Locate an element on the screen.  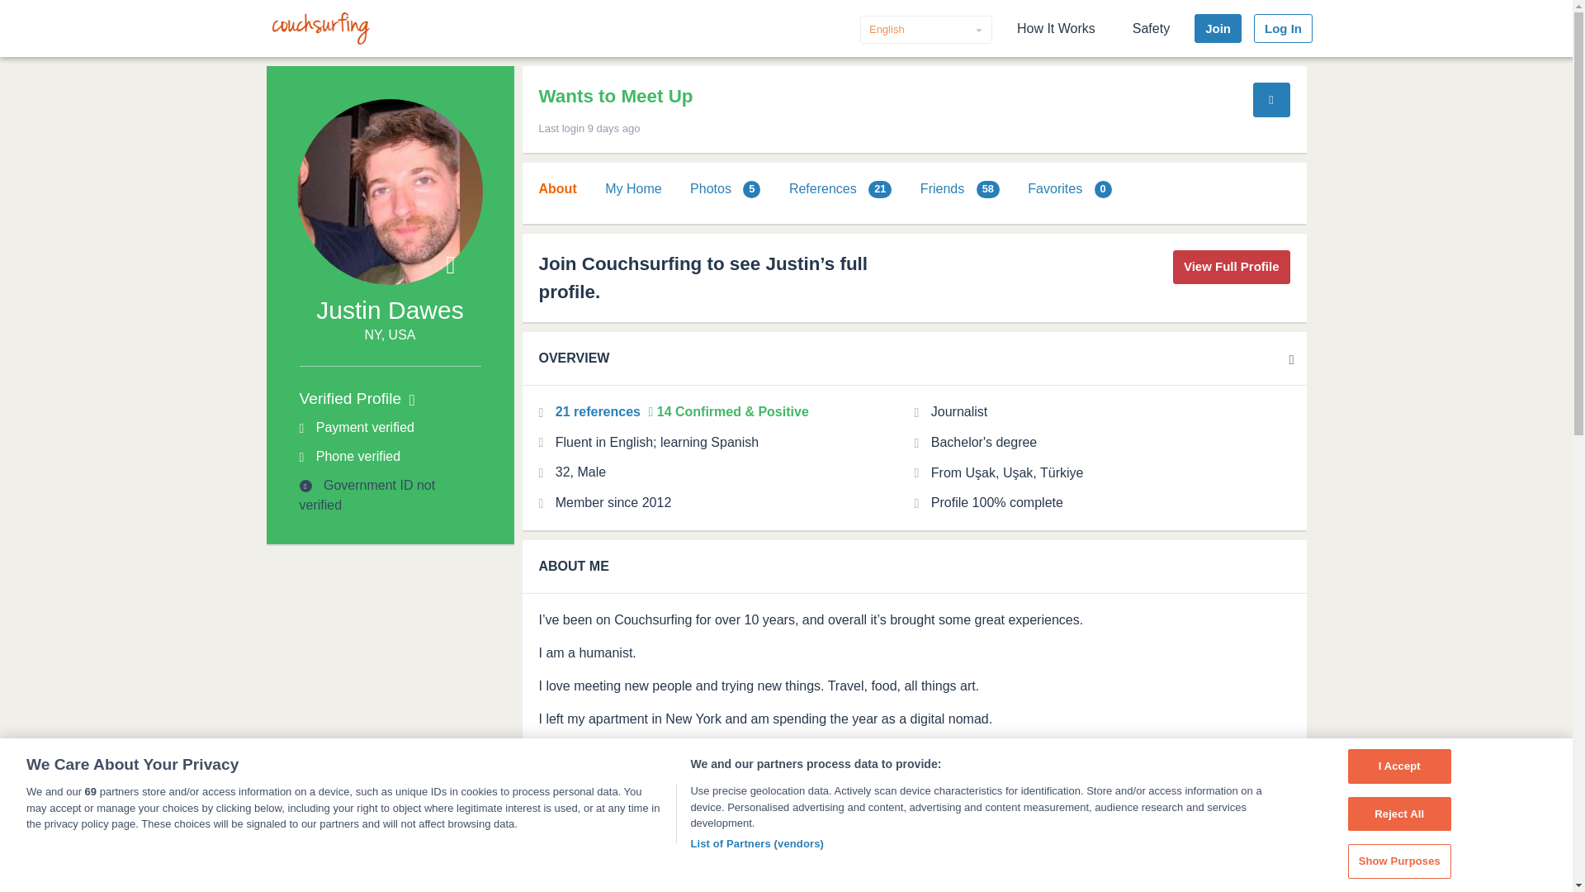
NY, USA is located at coordinates (390, 335).